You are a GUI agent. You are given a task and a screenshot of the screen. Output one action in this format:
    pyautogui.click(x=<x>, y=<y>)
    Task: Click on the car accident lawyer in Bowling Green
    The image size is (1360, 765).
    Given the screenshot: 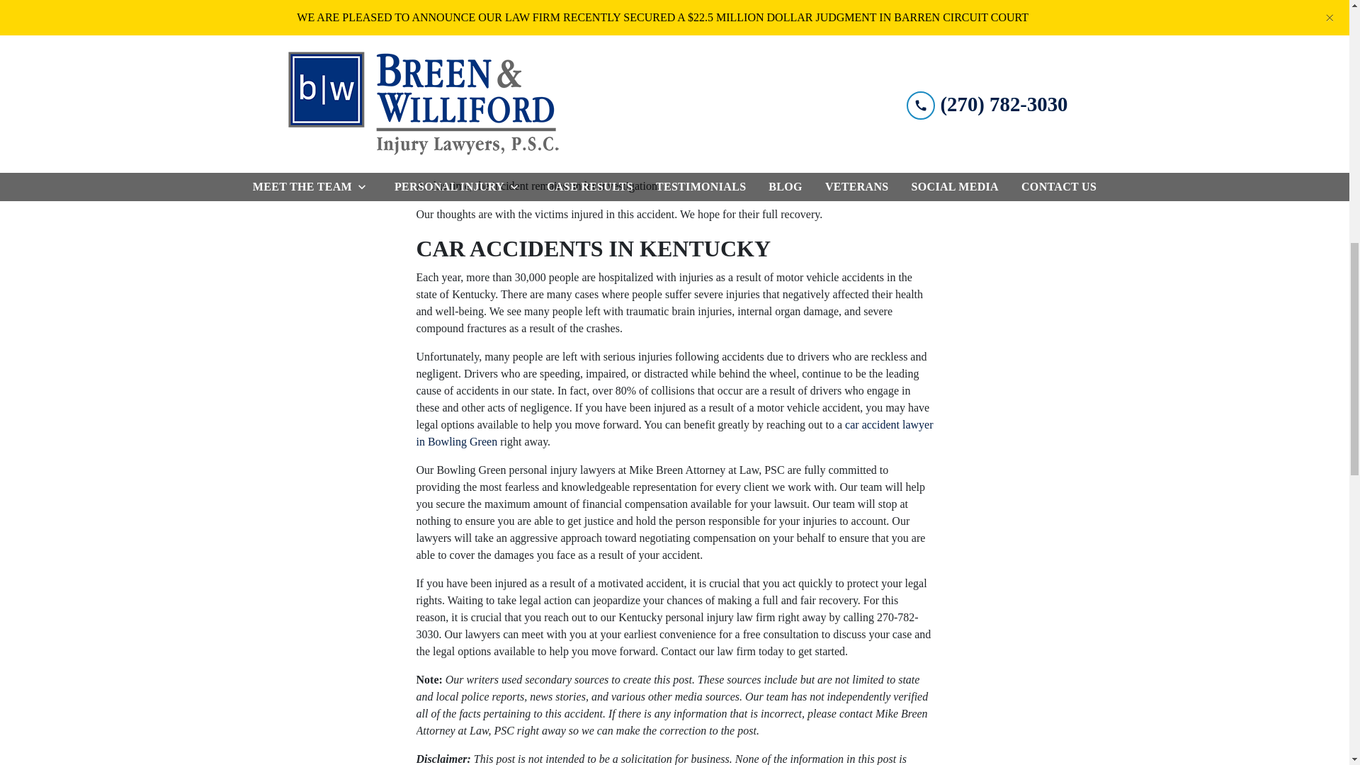 What is the action you would take?
    pyautogui.click(x=674, y=432)
    